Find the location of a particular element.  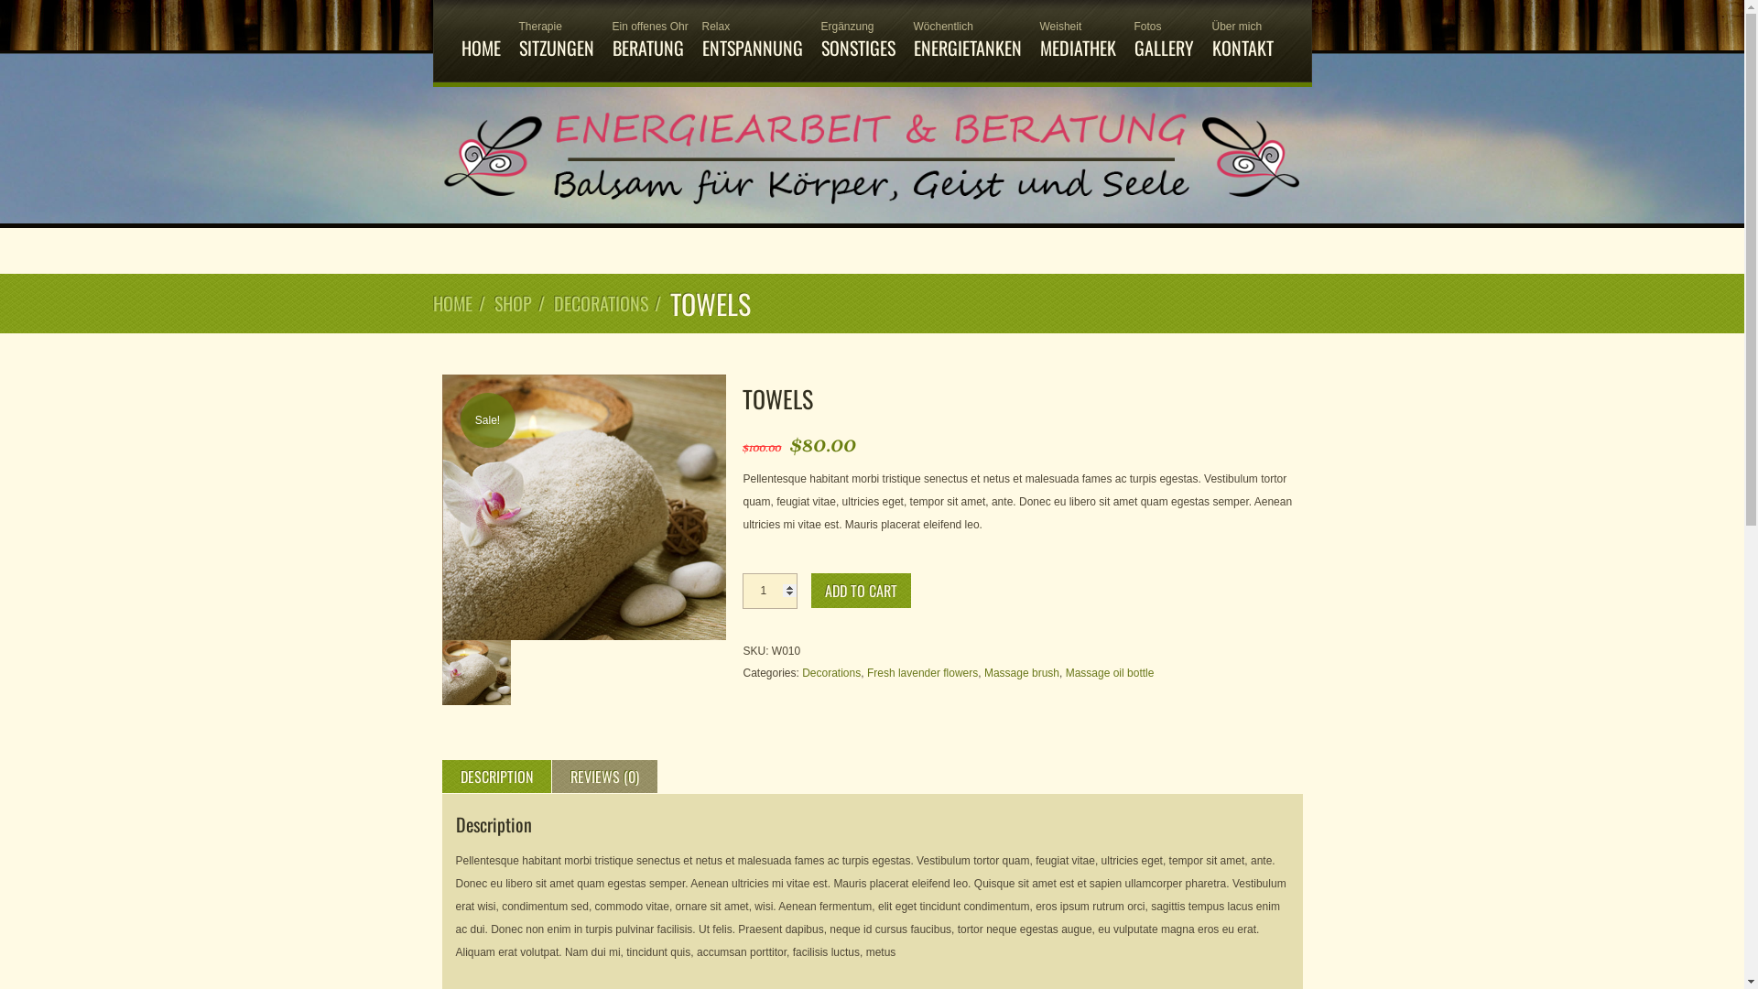

Massage brush is located at coordinates (1022, 673).